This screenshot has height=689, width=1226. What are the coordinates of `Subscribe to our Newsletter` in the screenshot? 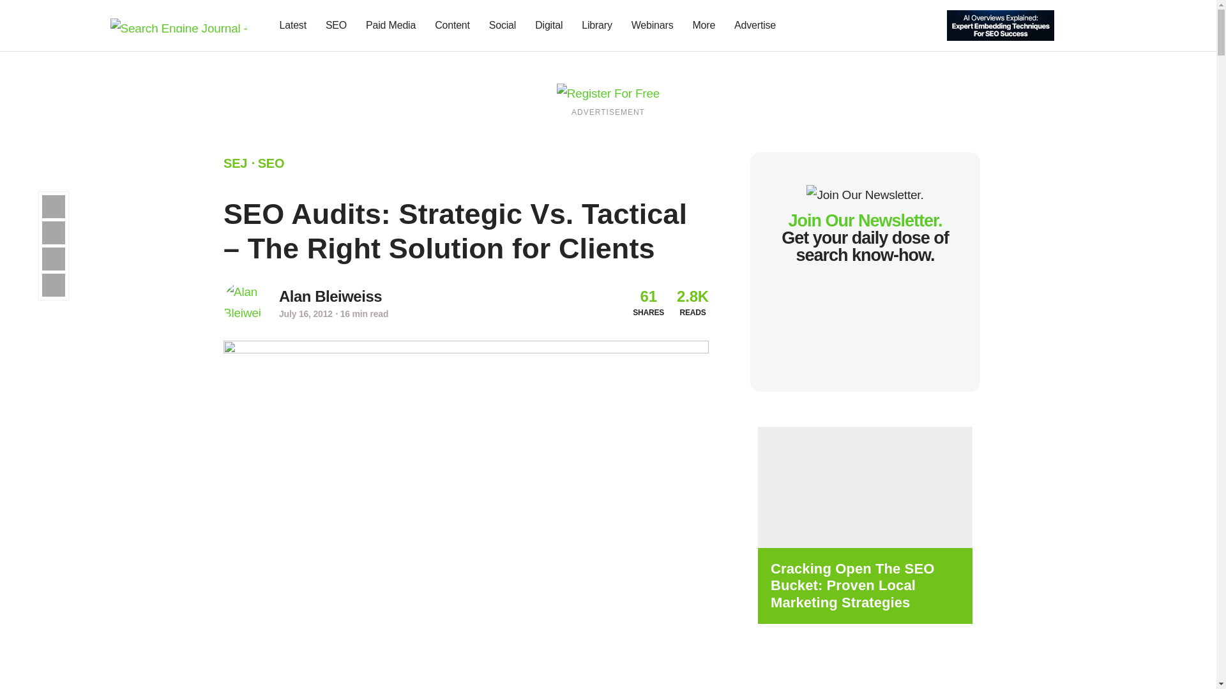 It's located at (1075, 26).